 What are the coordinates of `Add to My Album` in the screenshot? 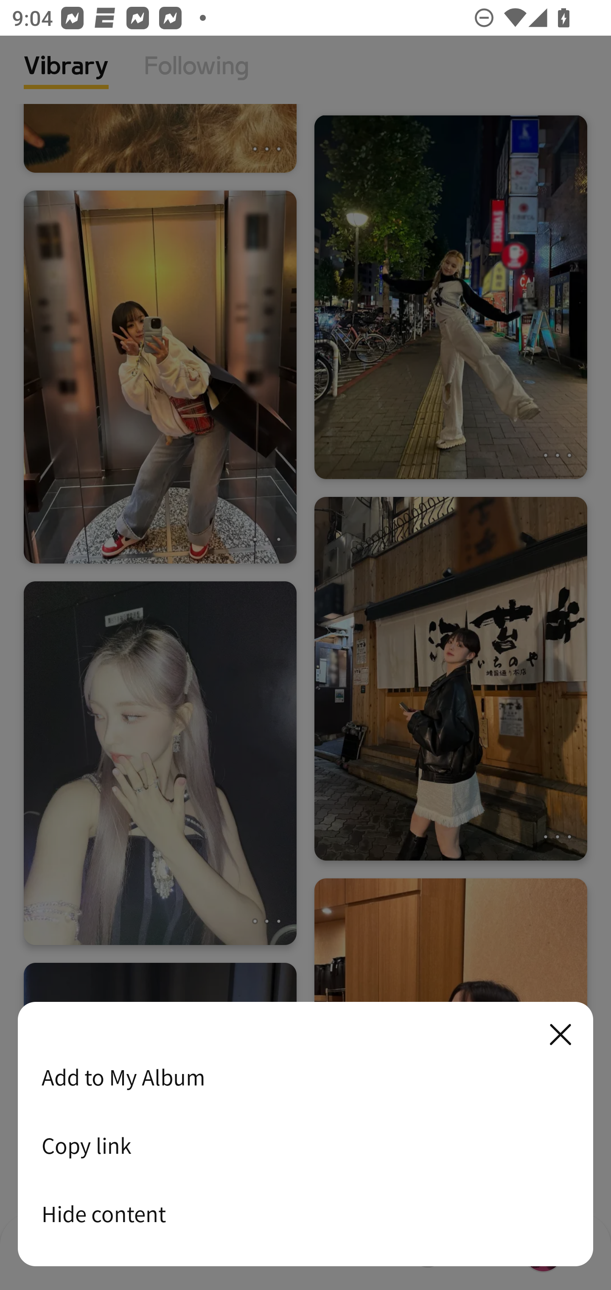 It's located at (305, 1077).